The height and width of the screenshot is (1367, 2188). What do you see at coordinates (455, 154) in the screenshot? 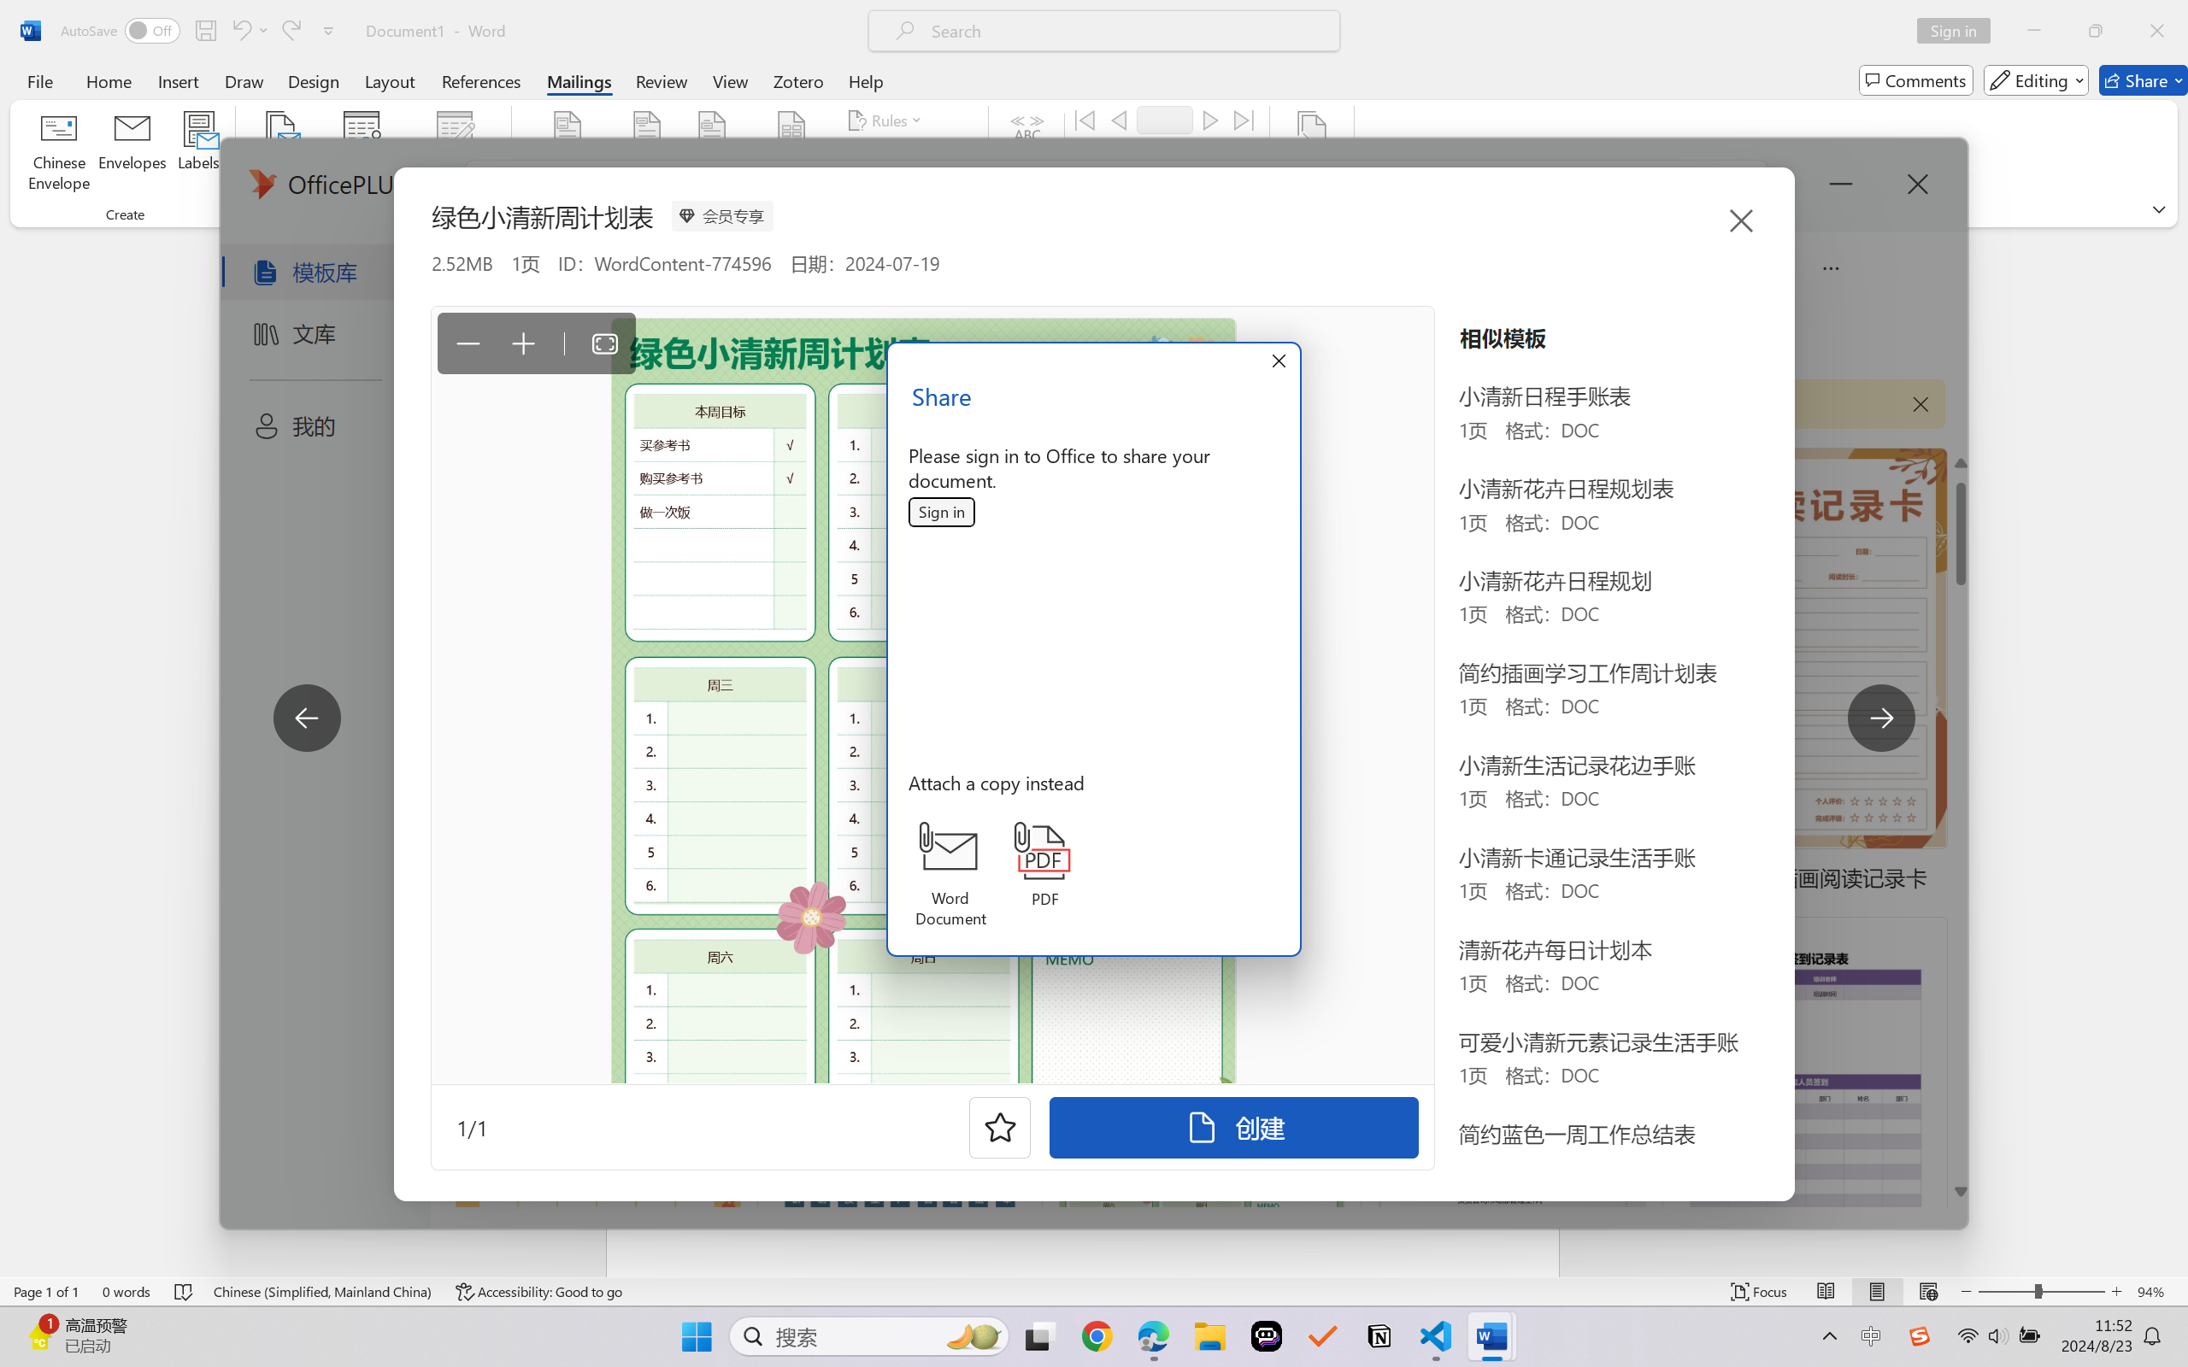
I see `Edit Recipient List...` at bounding box center [455, 154].